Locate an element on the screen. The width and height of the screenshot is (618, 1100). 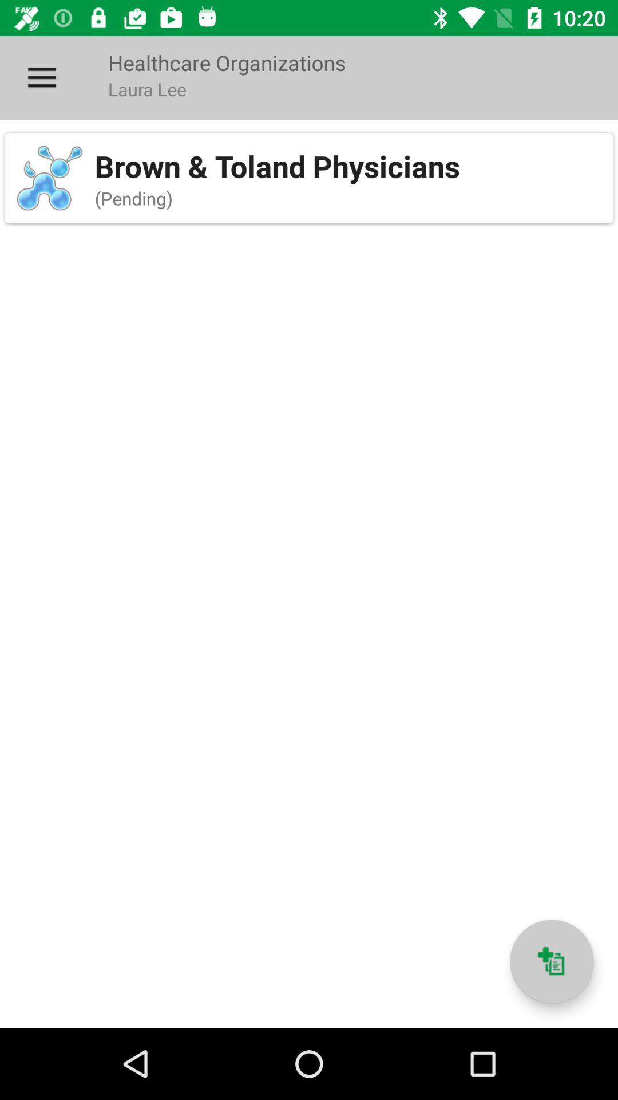
turn off icon at the bottom right corner is located at coordinates (552, 961).